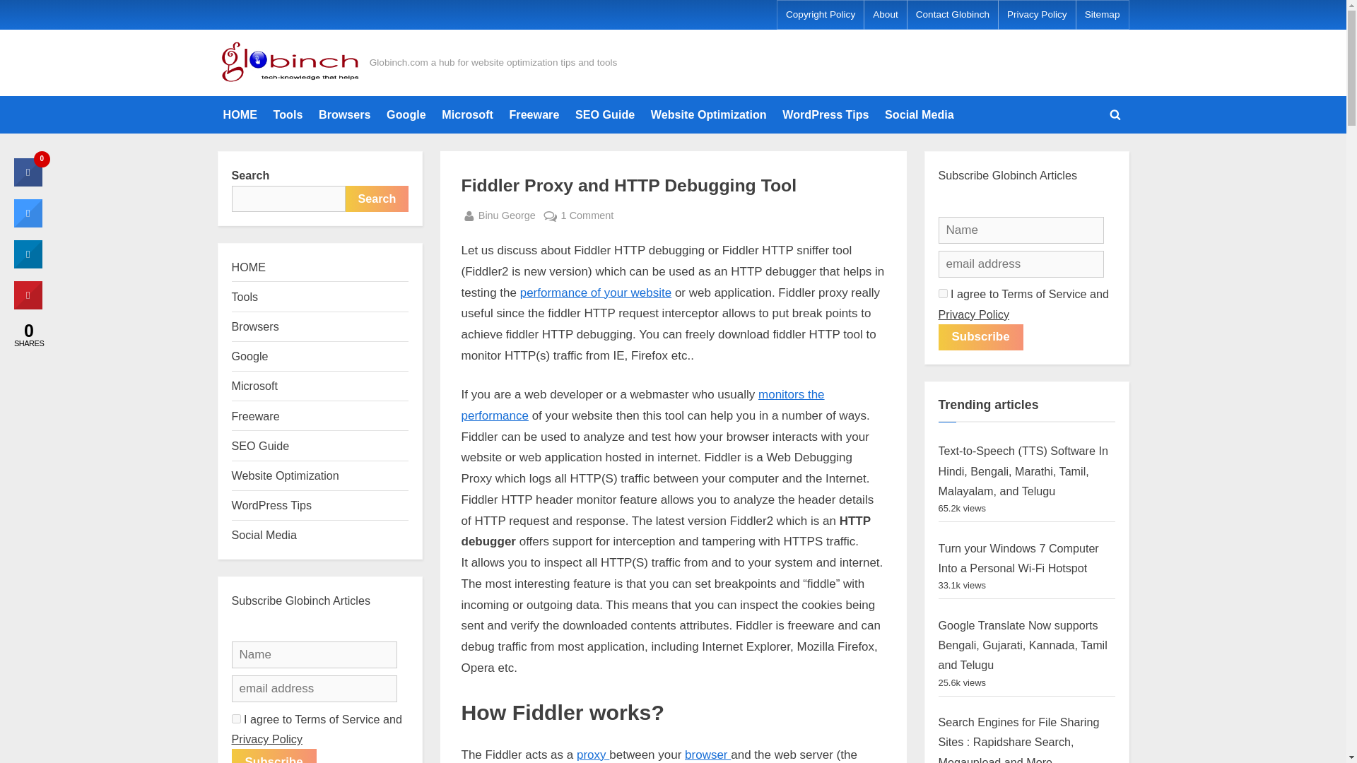 The width and height of the screenshot is (1357, 763). What do you see at coordinates (943, 294) in the screenshot?
I see `proxy` at bounding box center [943, 294].